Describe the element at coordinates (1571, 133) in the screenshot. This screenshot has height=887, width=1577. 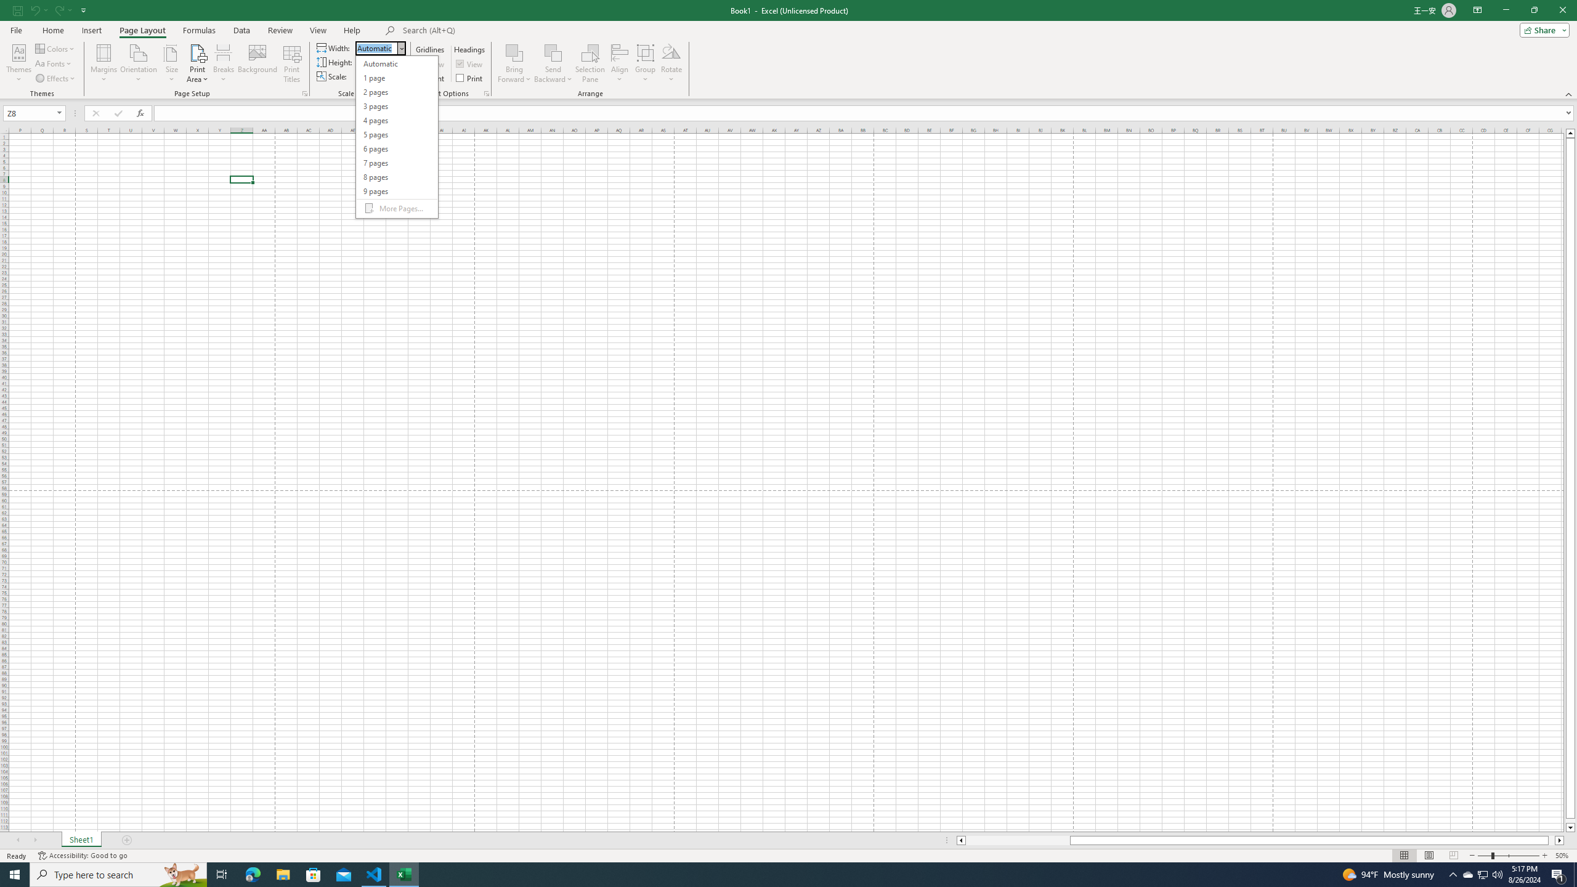
I see `Line up` at that location.